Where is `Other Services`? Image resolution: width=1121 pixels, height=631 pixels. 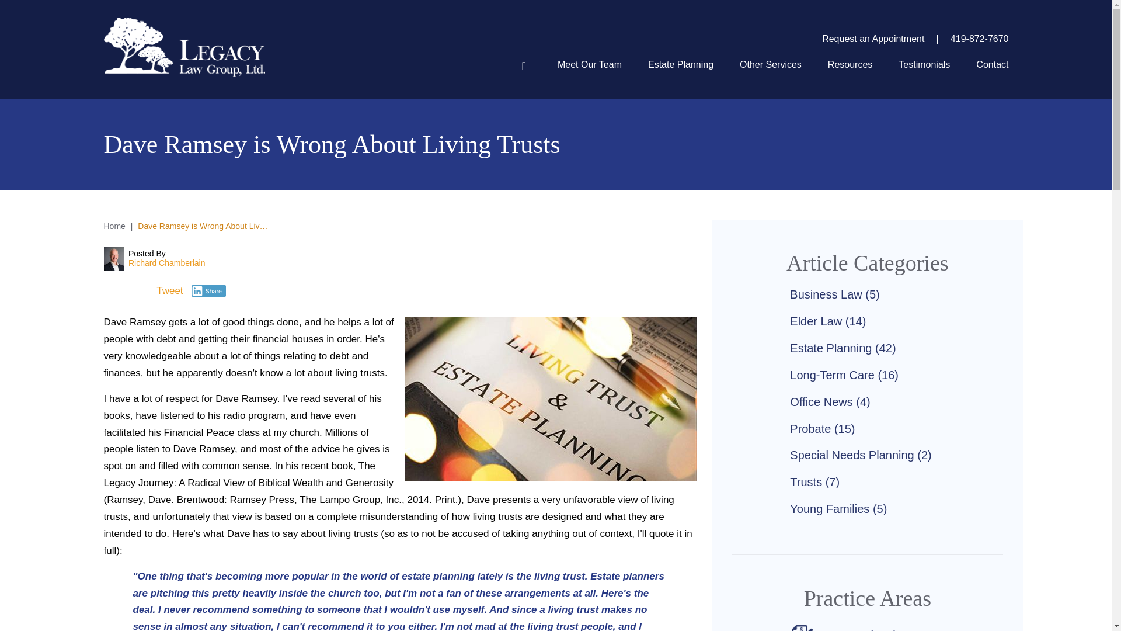 Other Services is located at coordinates (771, 65).